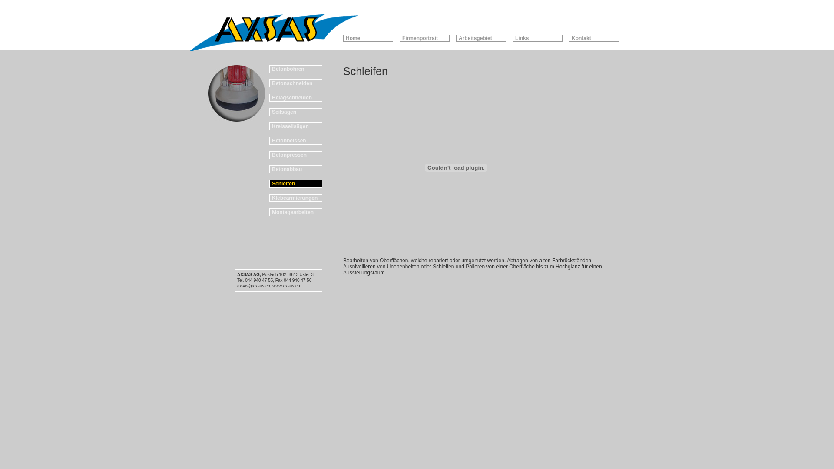 The height and width of the screenshot is (469, 834). What do you see at coordinates (481, 38) in the screenshot?
I see `Arbeitsgebiet` at bounding box center [481, 38].